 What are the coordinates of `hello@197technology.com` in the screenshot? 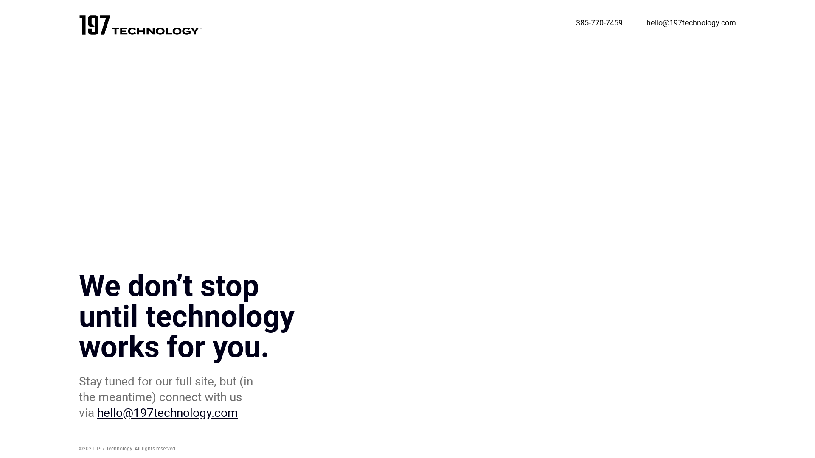 It's located at (691, 27).